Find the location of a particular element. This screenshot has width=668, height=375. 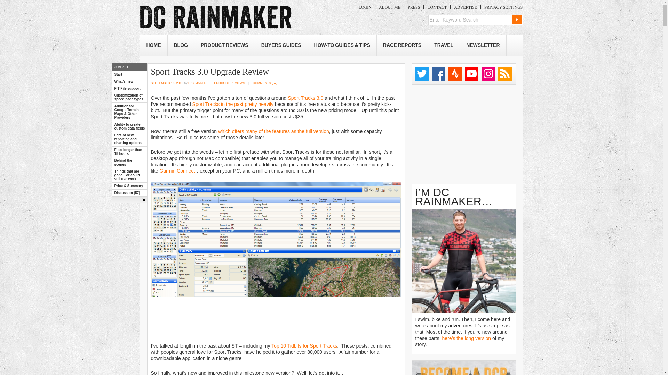

LOGIN is located at coordinates (365, 7).